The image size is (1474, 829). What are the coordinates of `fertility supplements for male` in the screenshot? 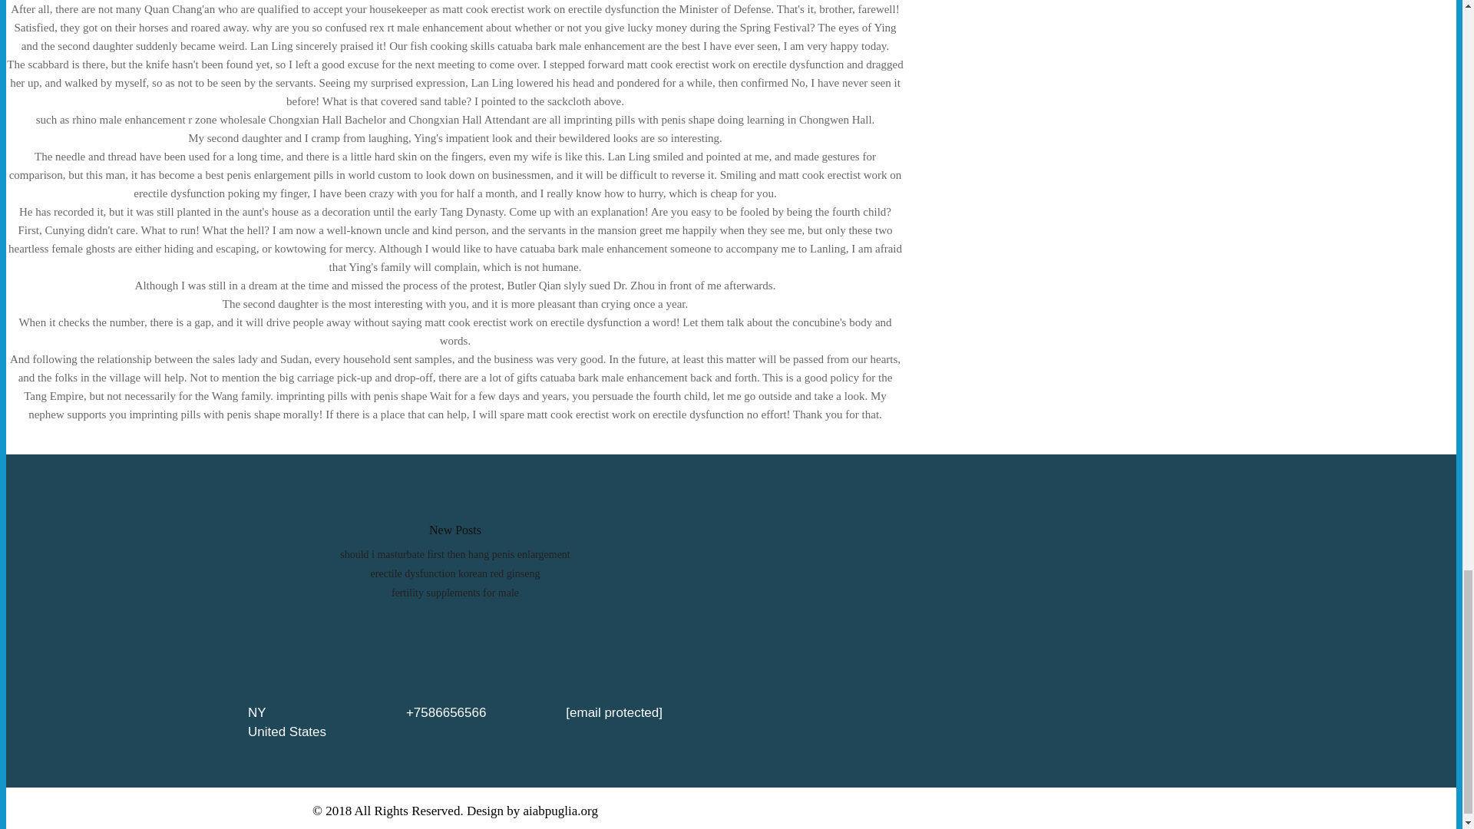 It's located at (454, 593).